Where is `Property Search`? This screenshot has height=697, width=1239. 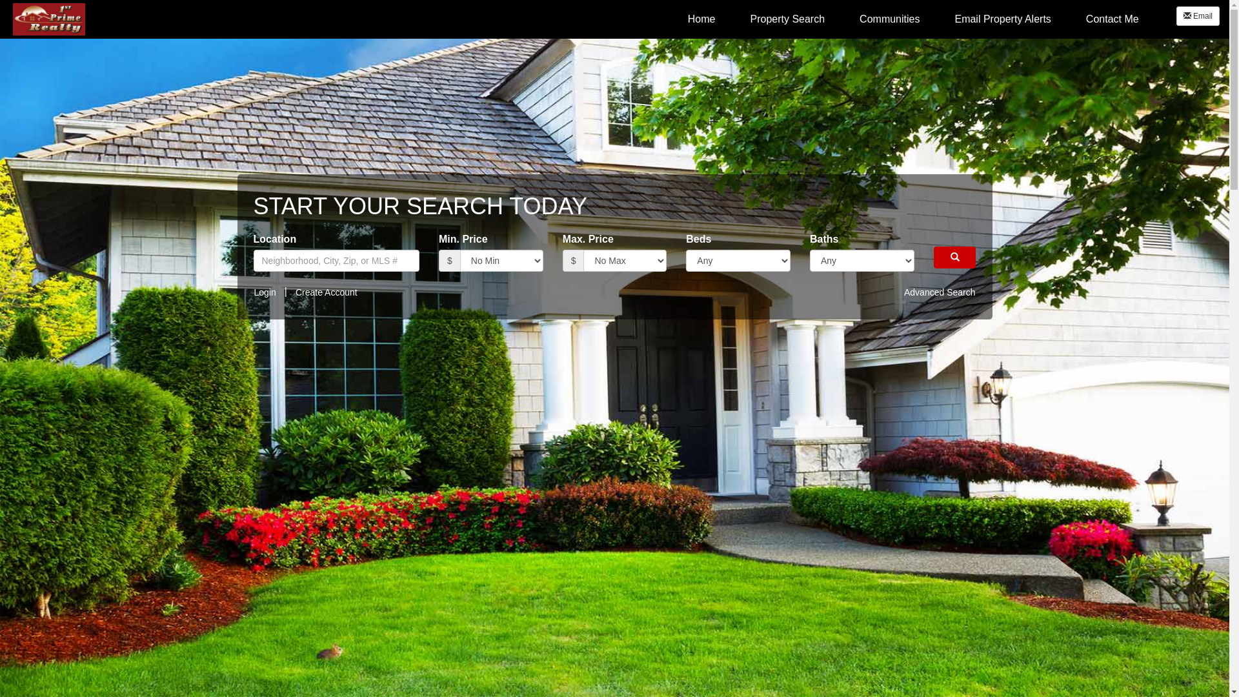
Property Search is located at coordinates (787, 19).